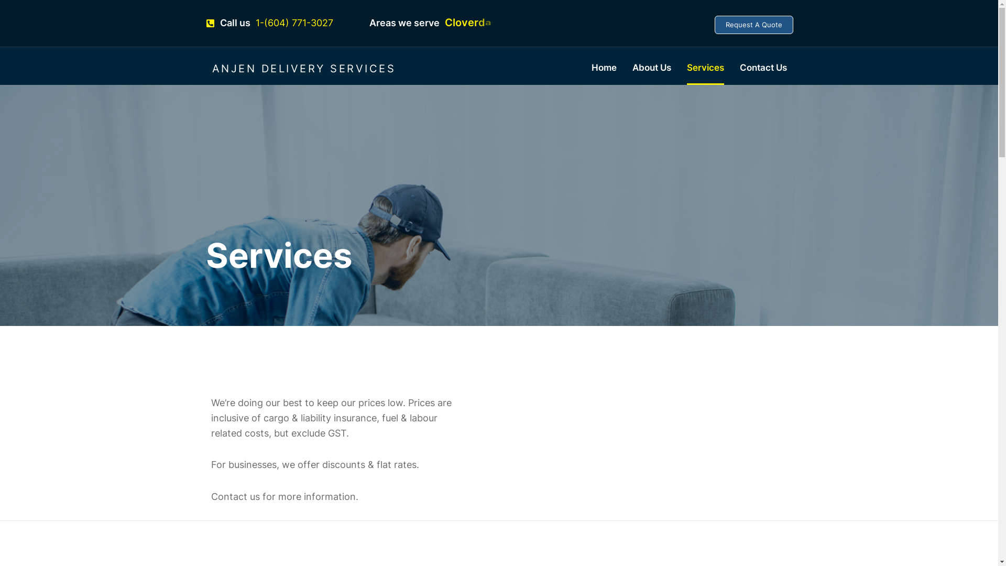  What do you see at coordinates (294, 23) in the screenshot?
I see `1-(604) 771-3027` at bounding box center [294, 23].